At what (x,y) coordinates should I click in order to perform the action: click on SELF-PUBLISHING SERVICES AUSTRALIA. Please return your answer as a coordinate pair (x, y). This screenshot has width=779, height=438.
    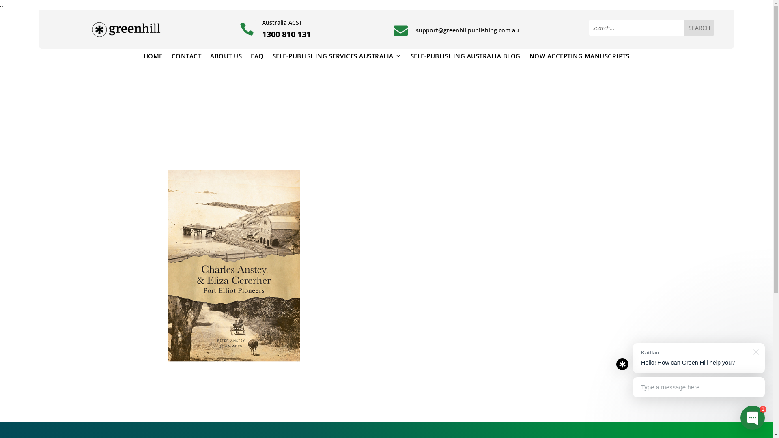
    Looking at the image, I should click on (337, 58).